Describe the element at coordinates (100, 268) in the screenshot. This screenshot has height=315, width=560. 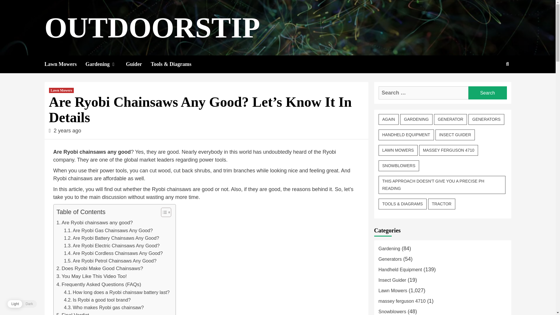
I see `Does Ryobi Make Good Chainsaws?` at that location.